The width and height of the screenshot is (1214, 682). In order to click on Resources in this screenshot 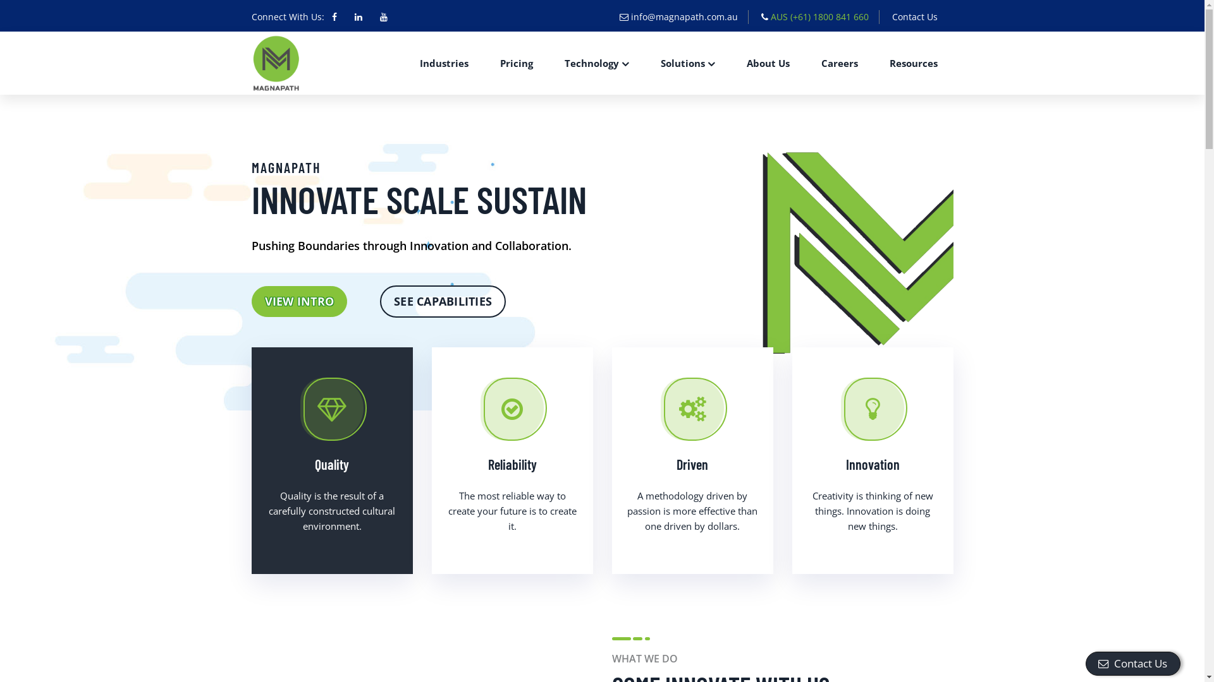, I will do `click(914, 63)`.